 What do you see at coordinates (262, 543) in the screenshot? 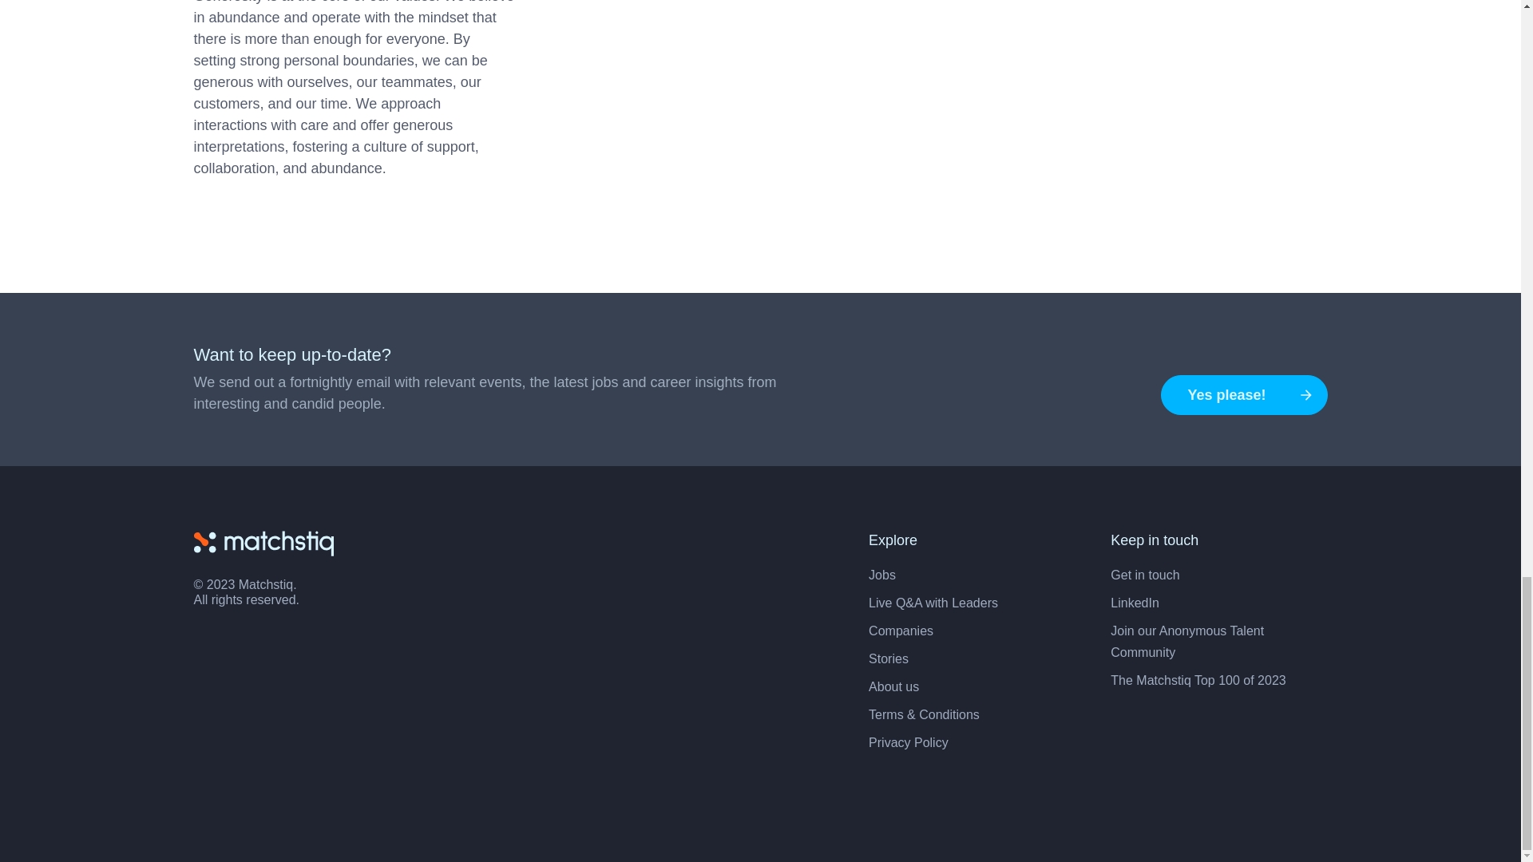
I see `Matchstiq` at bounding box center [262, 543].